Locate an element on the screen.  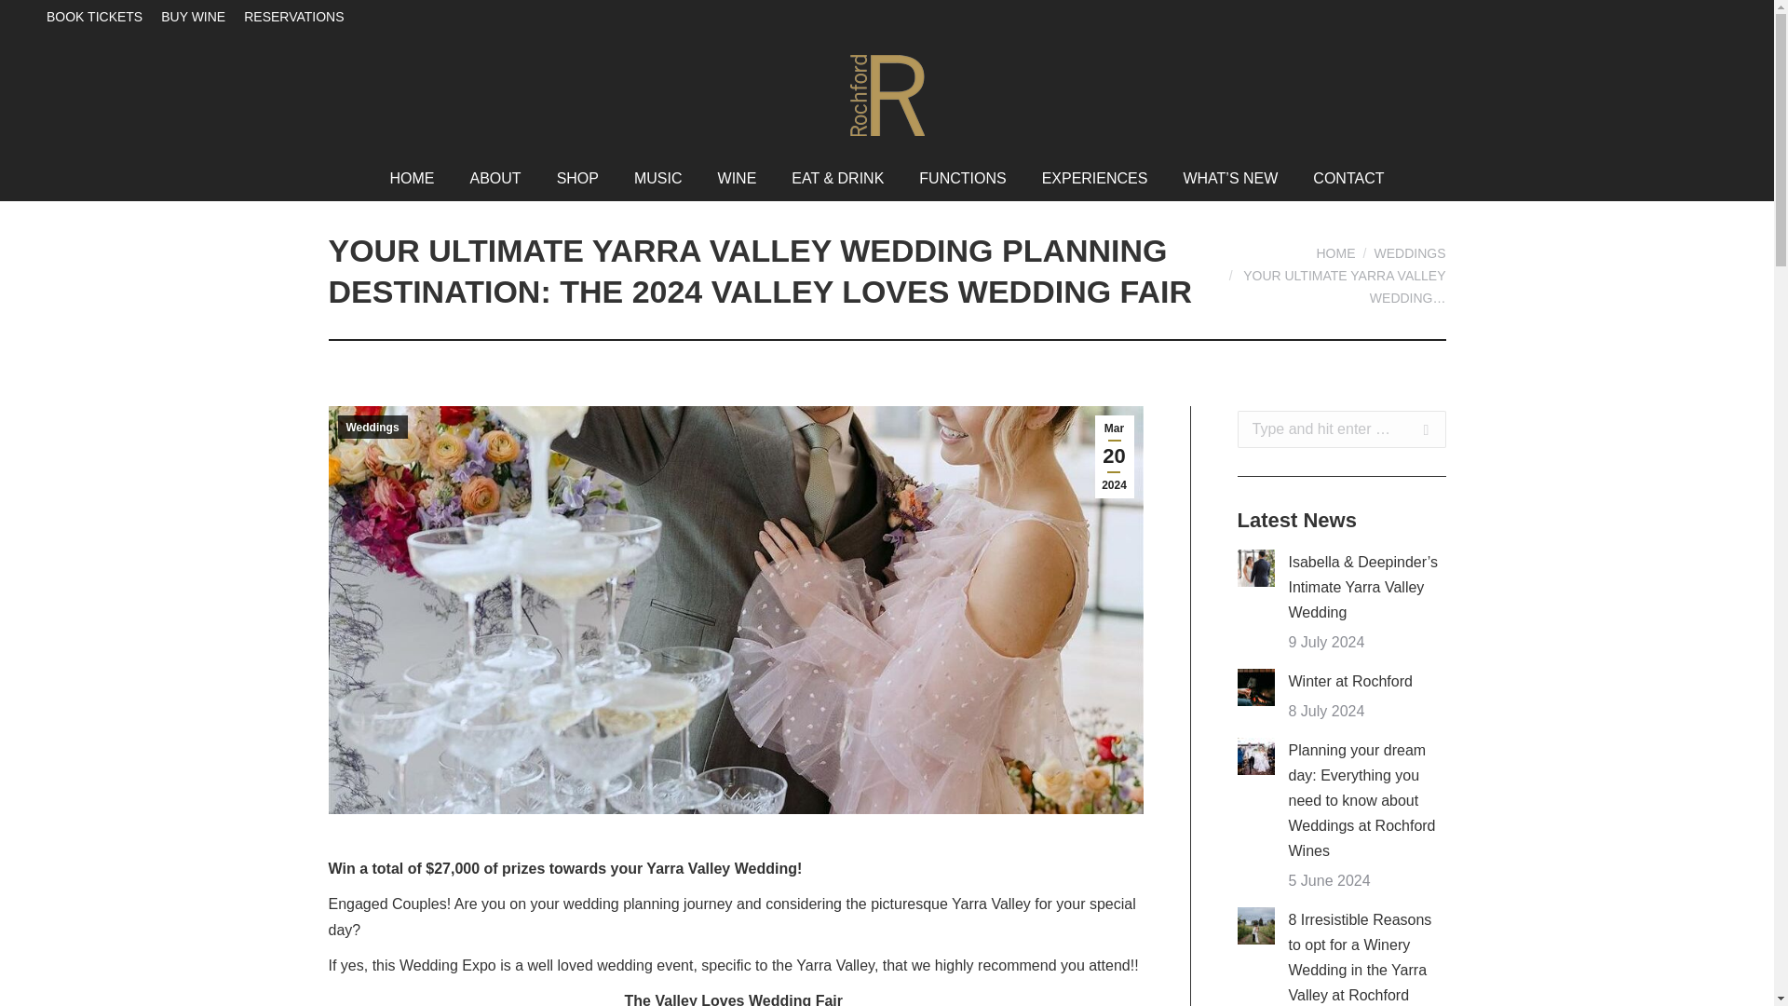
MUSIC is located at coordinates (658, 179).